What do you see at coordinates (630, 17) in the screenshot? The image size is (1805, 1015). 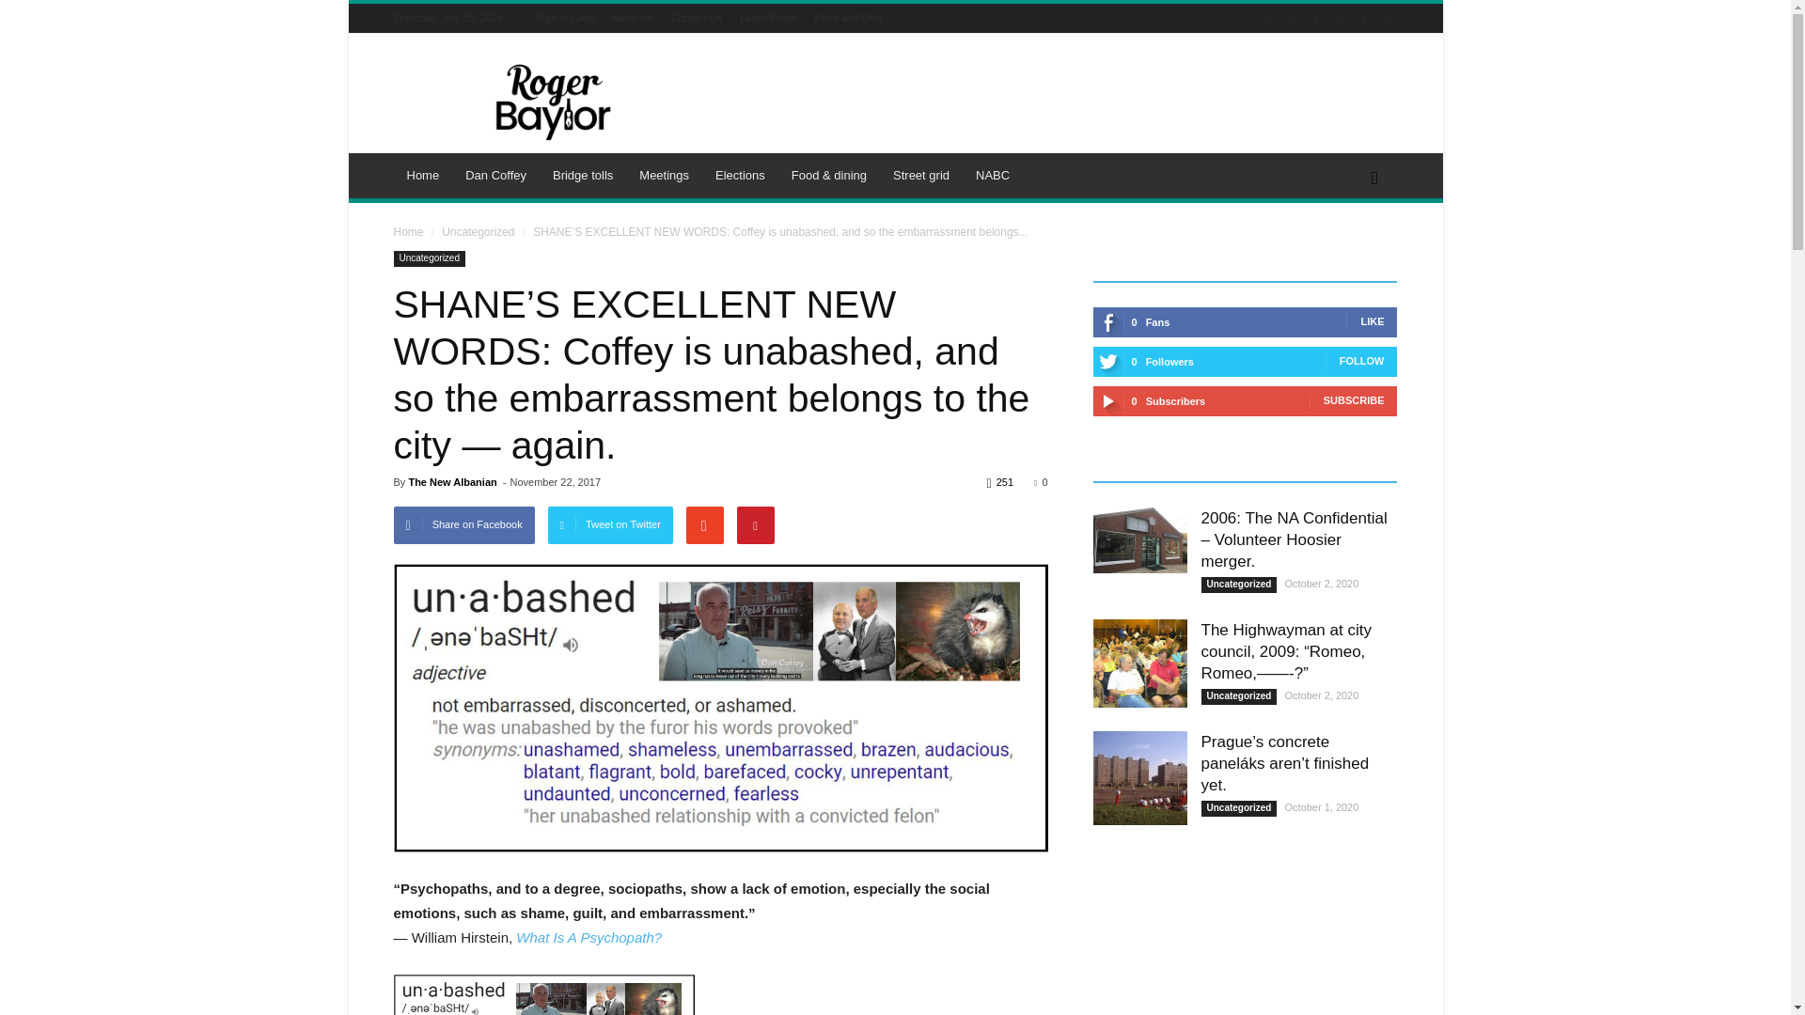 I see `About Us` at bounding box center [630, 17].